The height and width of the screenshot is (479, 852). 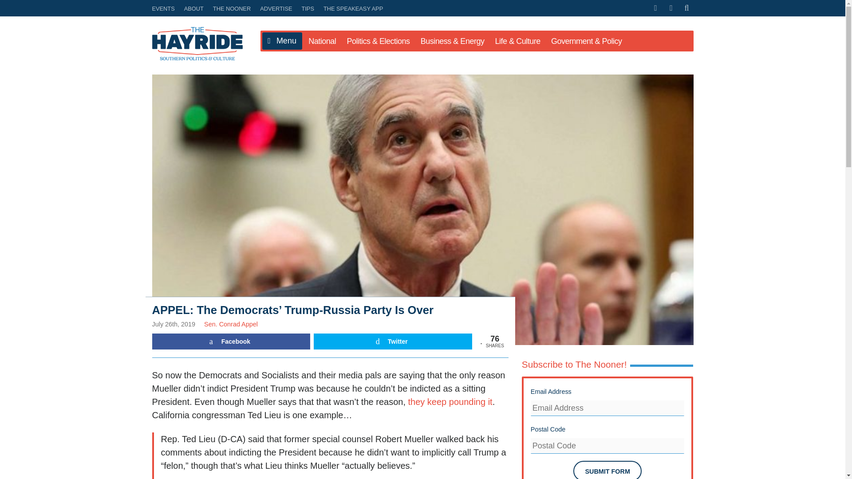 What do you see at coordinates (392, 342) in the screenshot?
I see `Twitter` at bounding box center [392, 342].